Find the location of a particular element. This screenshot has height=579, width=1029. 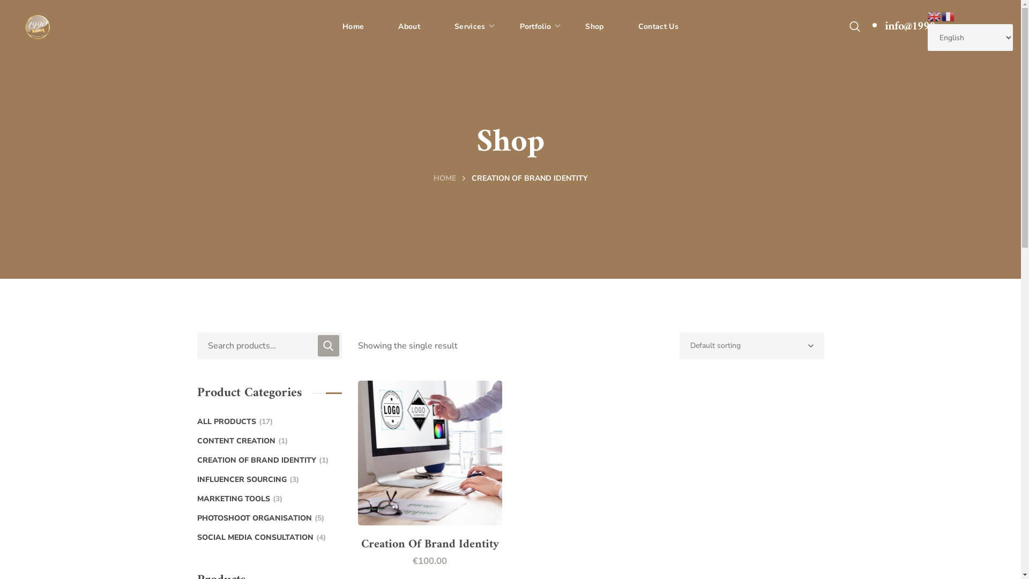

PHOTOSHOOT ORGANISATION5 is located at coordinates (260, 518).